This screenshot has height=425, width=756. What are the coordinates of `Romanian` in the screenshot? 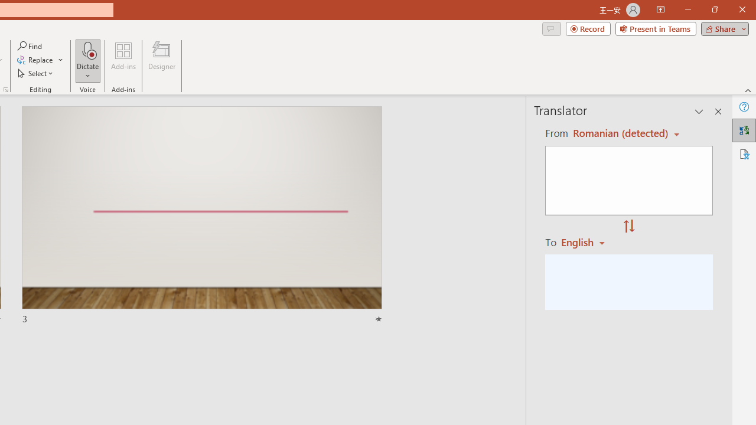 It's located at (587, 242).